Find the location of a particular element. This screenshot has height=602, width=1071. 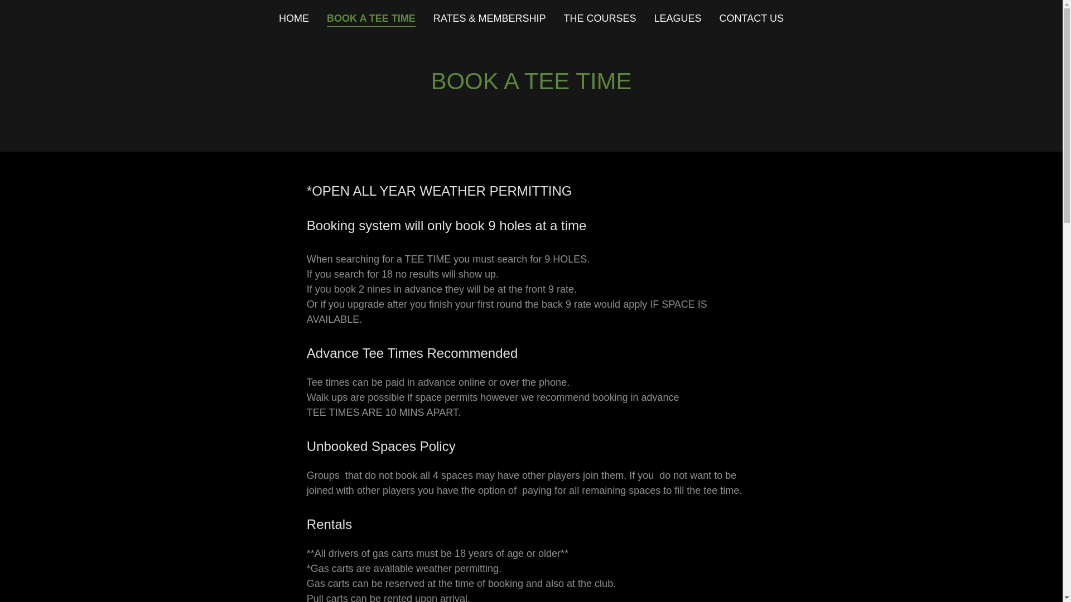

BOOK A TEE TIME is located at coordinates (370, 19).